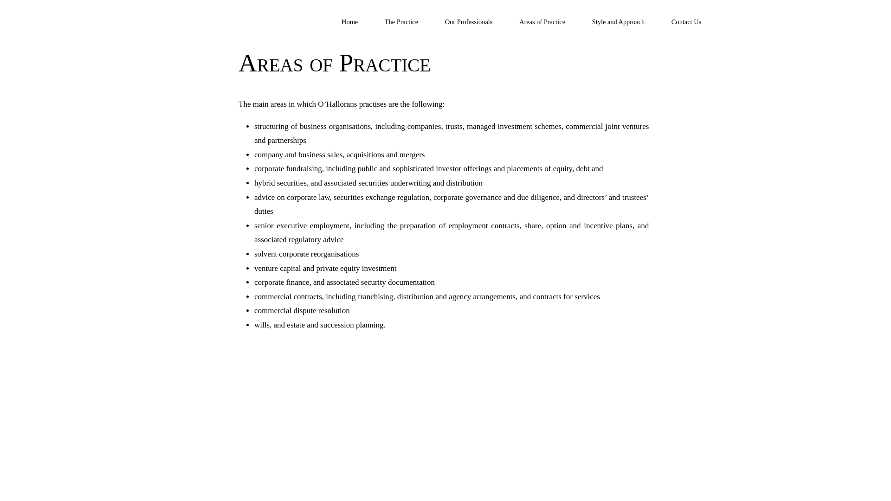 The height and width of the screenshot is (501, 891). What do you see at coordinates (469, 22) in the screenshot?
I see `Our Professionals` at bounding box center [469, 22].